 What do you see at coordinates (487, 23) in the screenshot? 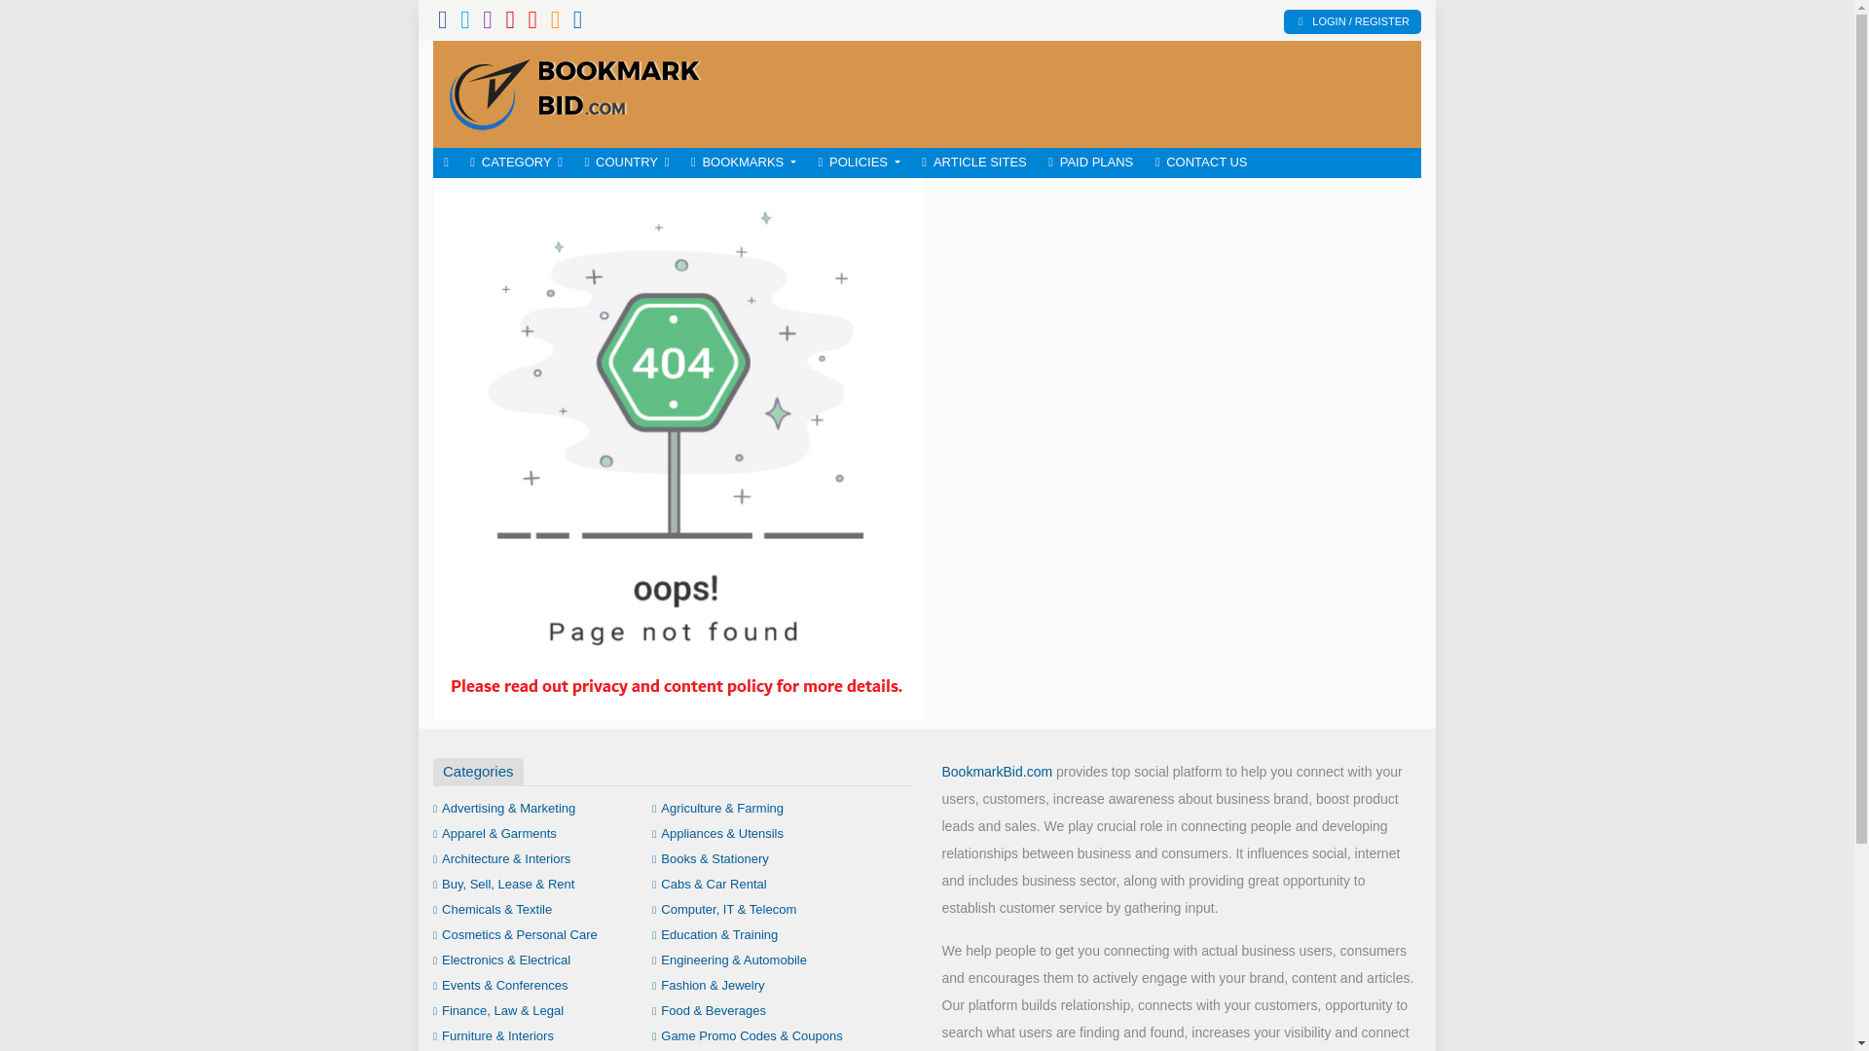
I see `Instagram` at bounding box center [487, 23].